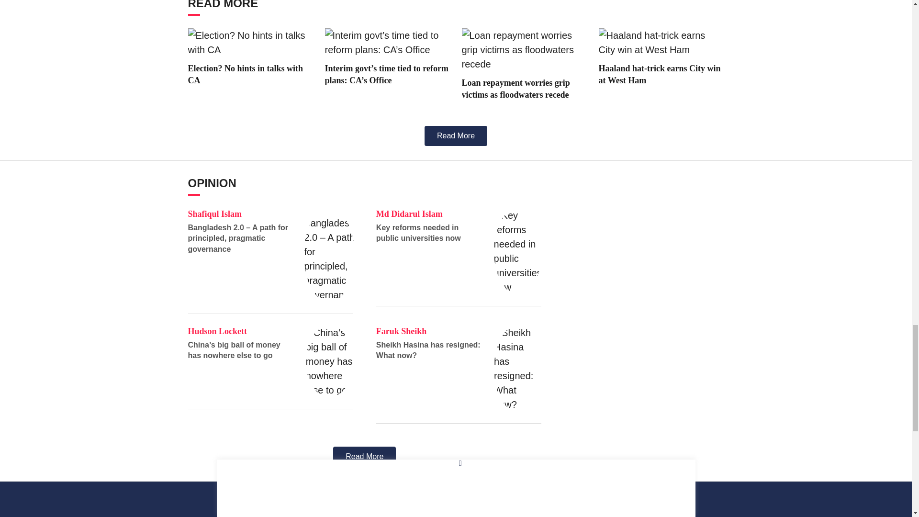  Describe the element at coordinates (524, 50) in the screenshot. I see `Loan repayment worries grip victims as floodwaters recede` at that location.